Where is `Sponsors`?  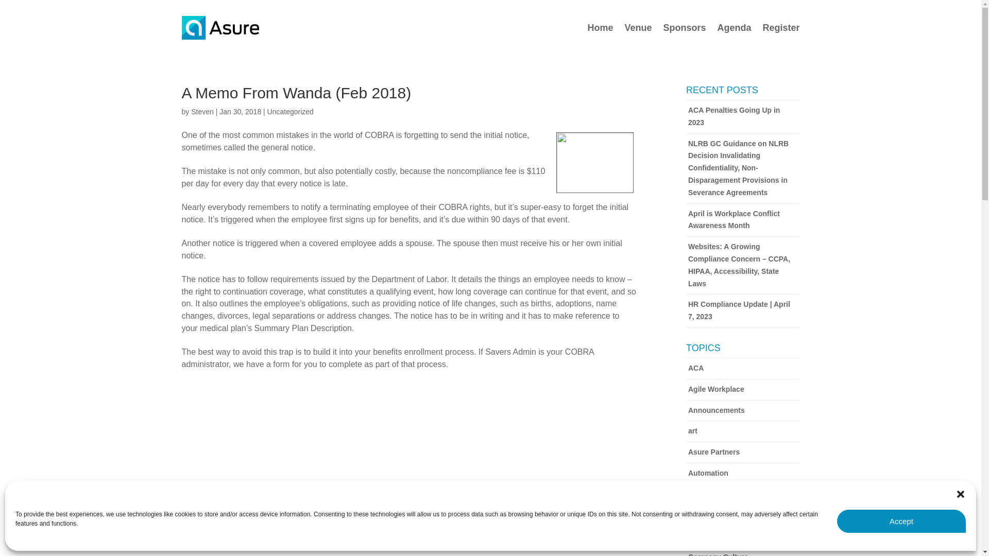
Sponsors is located at coordinates (684, 28).